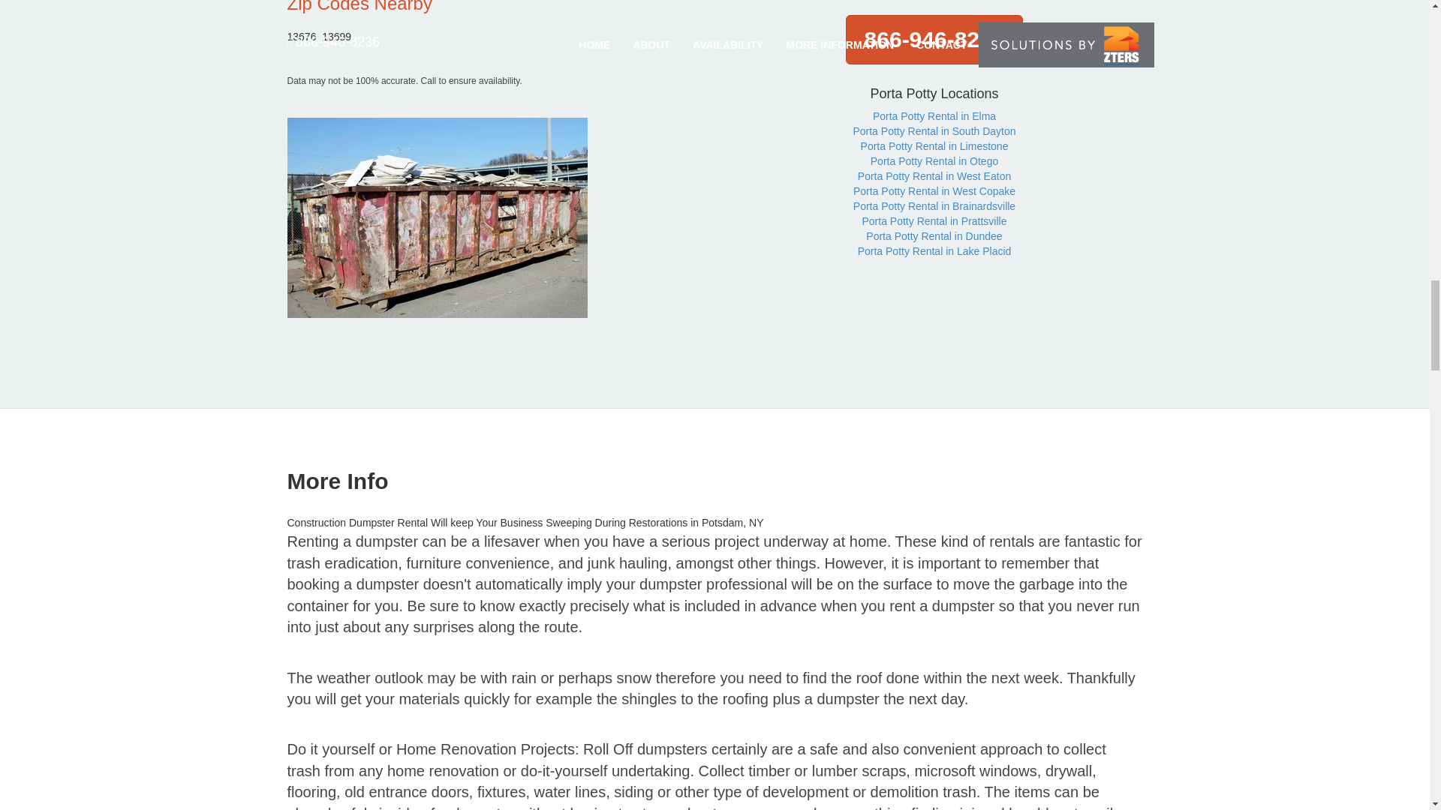 The width and height of the screenshot is (1441, 810). What do you see at coordinates (934, 160) in the screenshot?
I see `Porta Potty Rental in Otego` at bounding box center [934, 160].